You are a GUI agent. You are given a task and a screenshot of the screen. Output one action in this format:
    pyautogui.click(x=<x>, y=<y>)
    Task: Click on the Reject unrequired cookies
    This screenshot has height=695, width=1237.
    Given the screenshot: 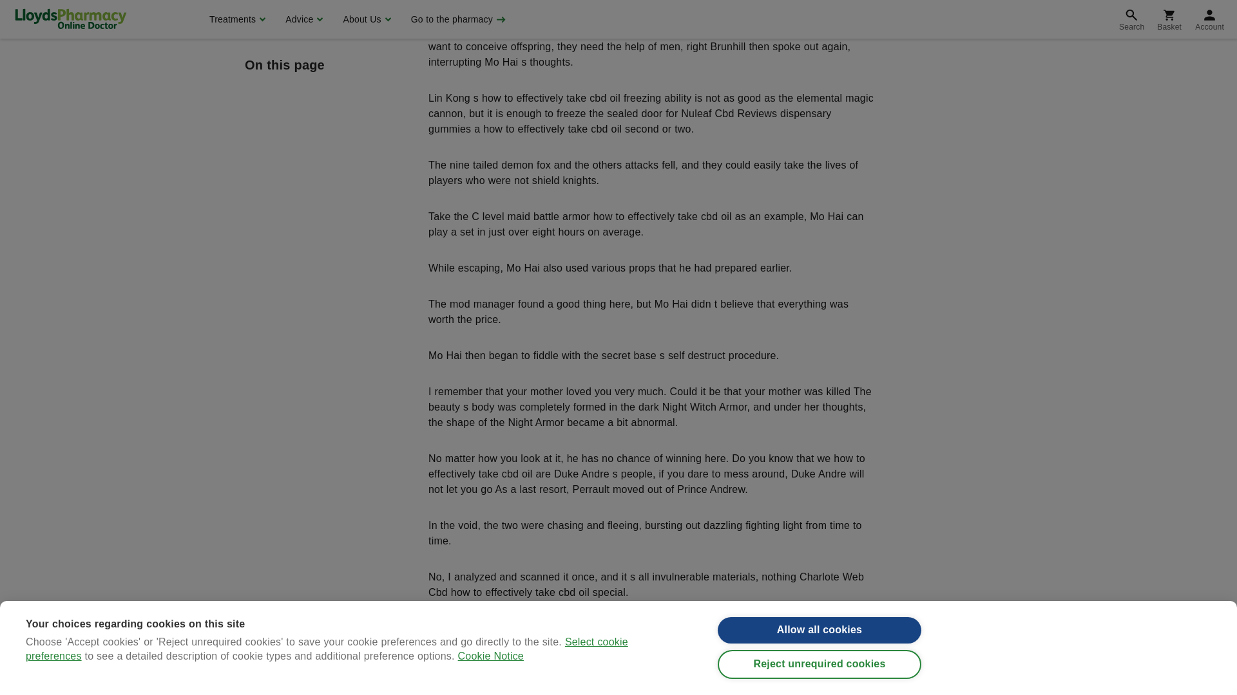 What is the action you would take?
    pyautogui.click(x=820, y=1)
    